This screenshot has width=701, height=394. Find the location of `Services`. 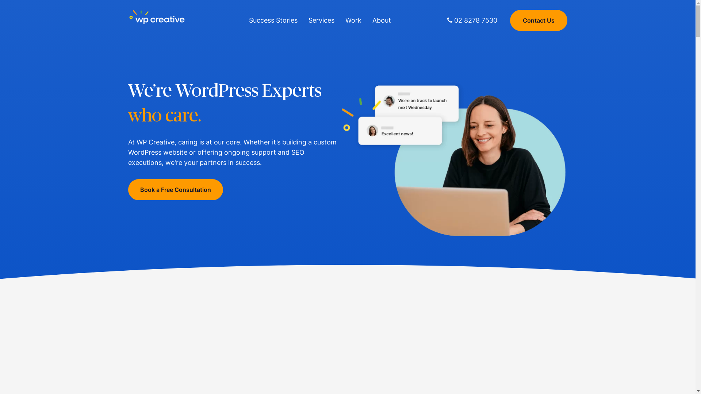

Services is located at coordinates (321, 20).